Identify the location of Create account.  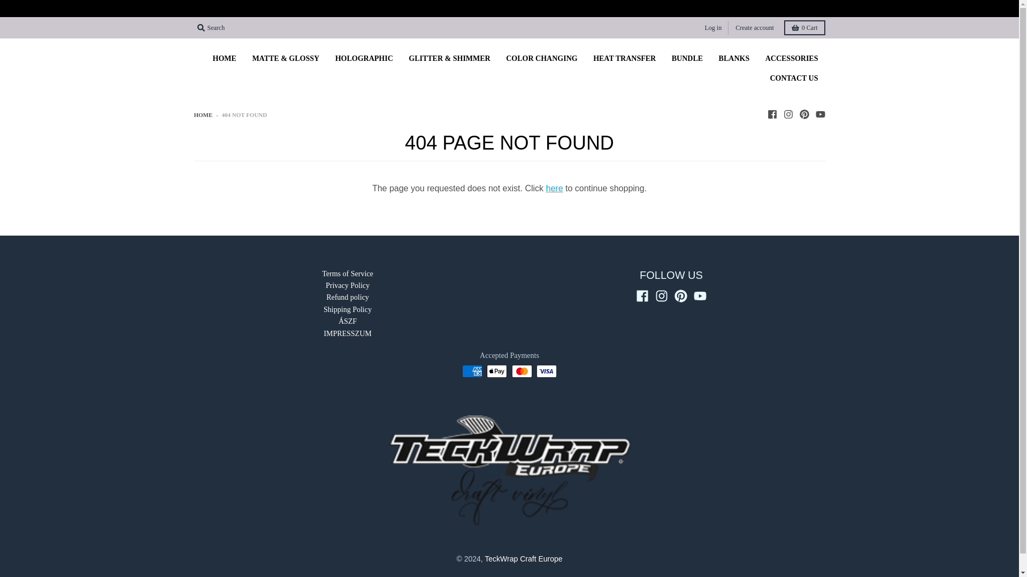
(754, 27).